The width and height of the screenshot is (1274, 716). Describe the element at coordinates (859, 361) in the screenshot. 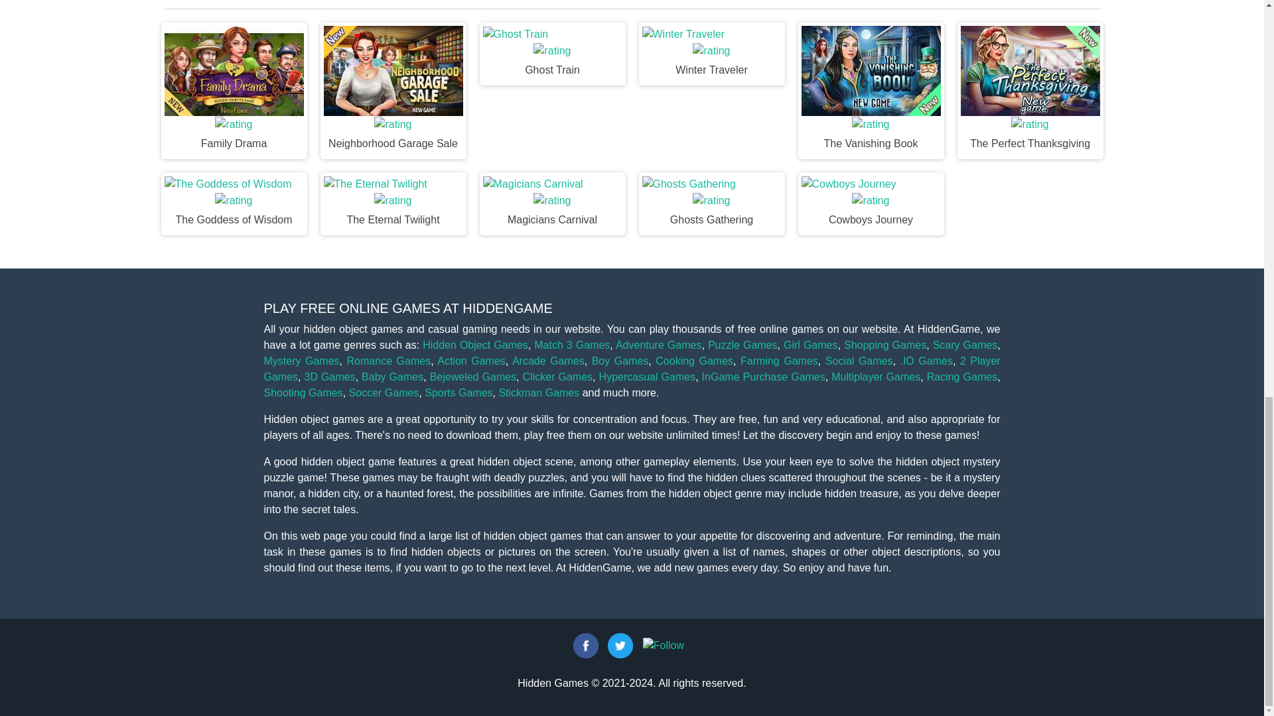

I see `All Social Games` at that location.